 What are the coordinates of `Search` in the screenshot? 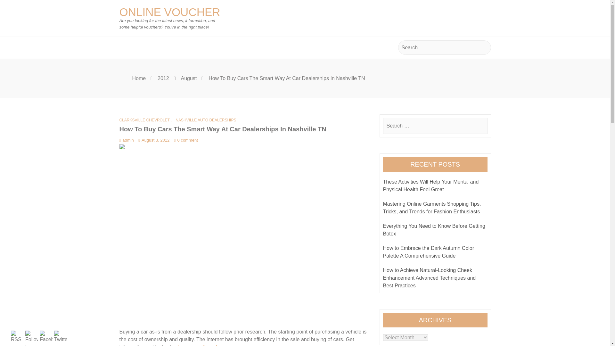 It's located at (481, 126).